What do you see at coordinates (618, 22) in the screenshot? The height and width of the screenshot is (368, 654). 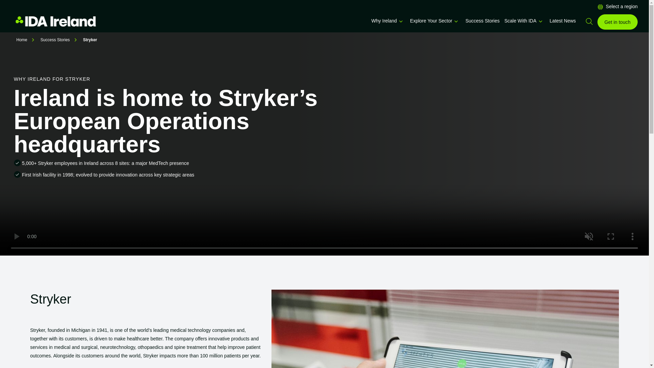 I see `Get in touch` at bounding box center [618, 22].